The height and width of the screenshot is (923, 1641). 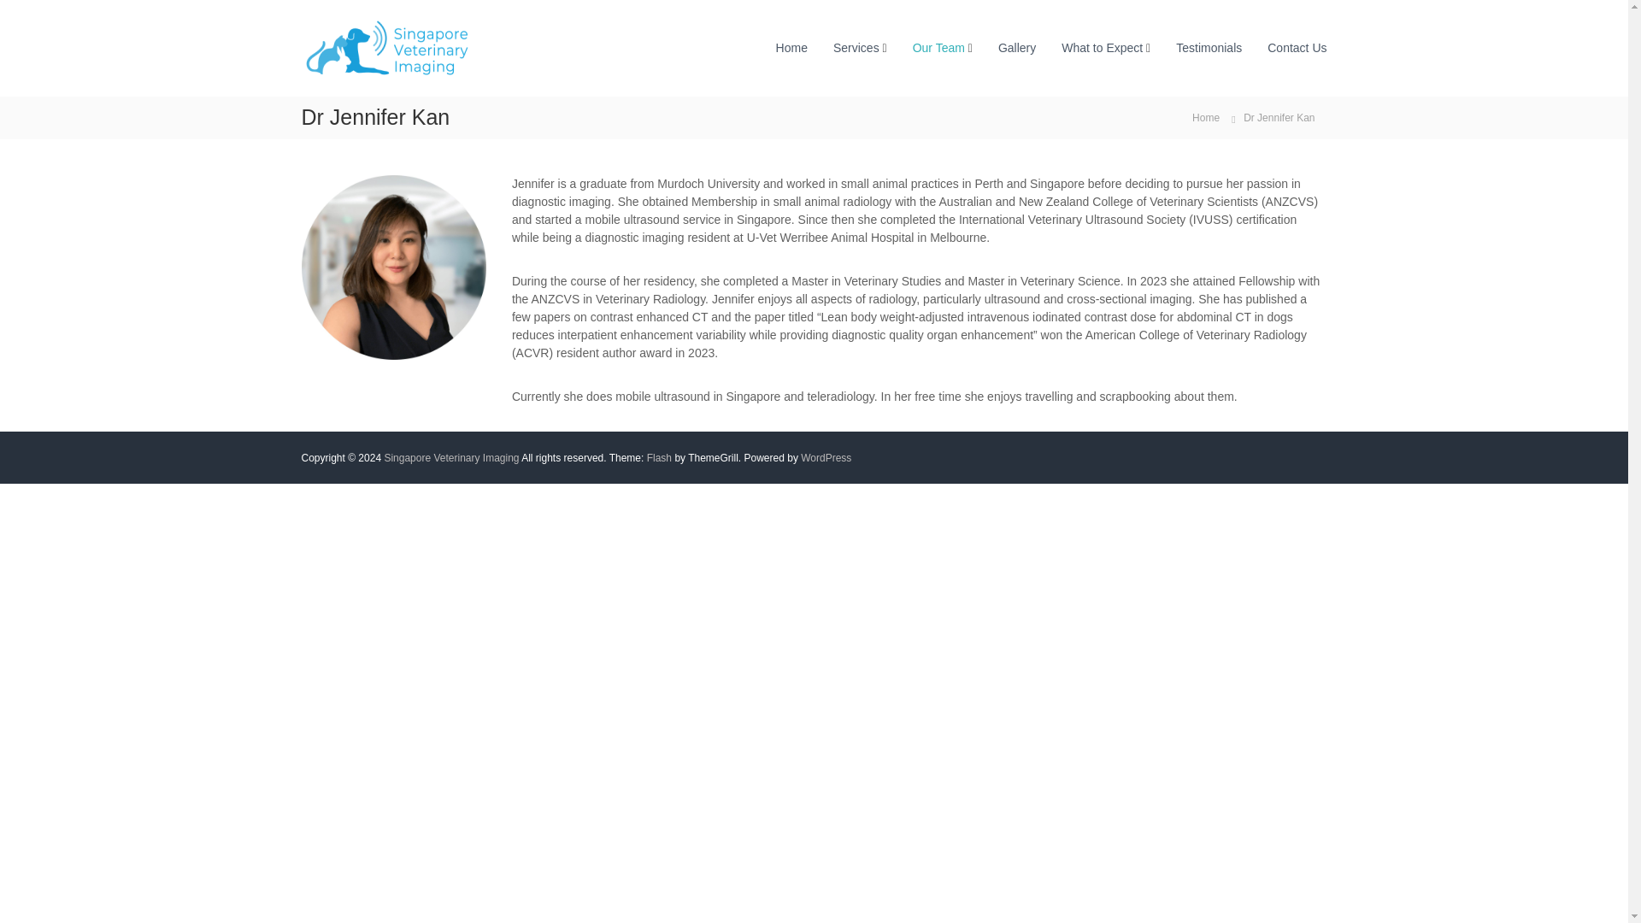 What do you see at coordinates (791, 47) in the screenshot?
I see `Home` at bounding box center [791, 47].